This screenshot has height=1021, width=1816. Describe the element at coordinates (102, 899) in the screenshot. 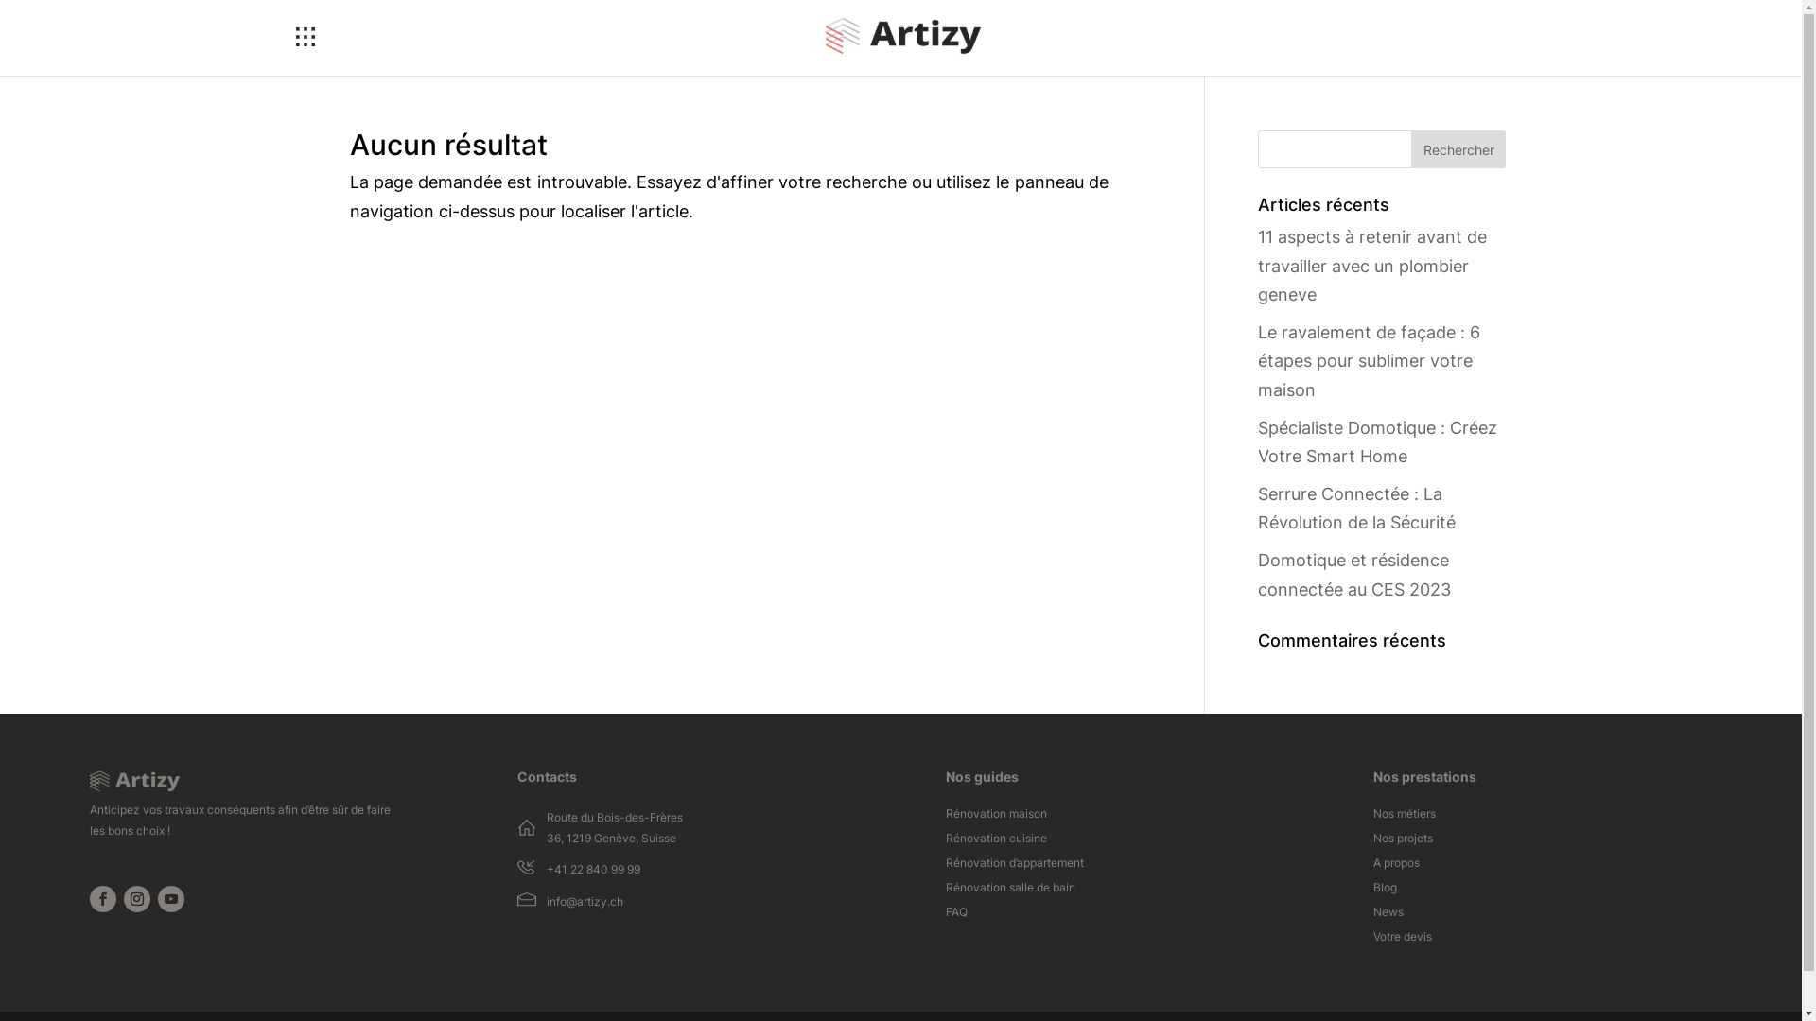

I see `Suivez sur Facebook` at that location.